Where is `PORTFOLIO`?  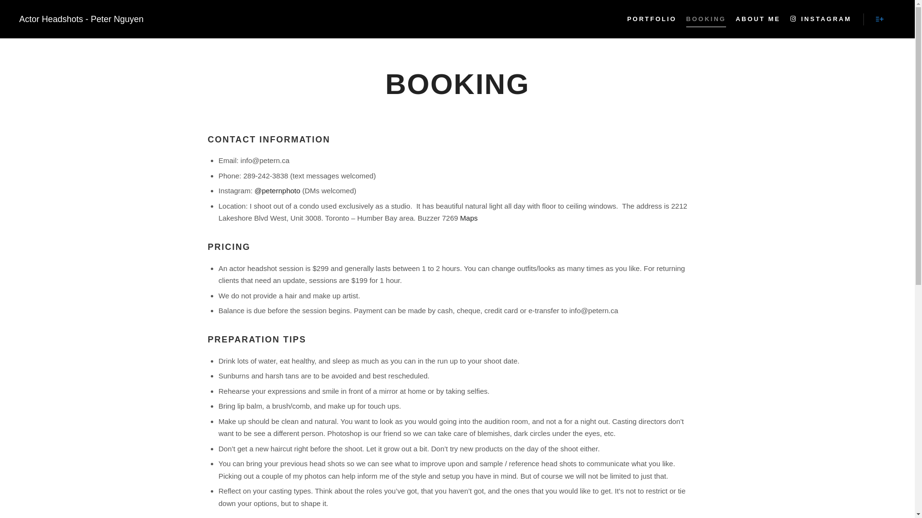 PORTFOLIO is located at coordinates (652, 19).